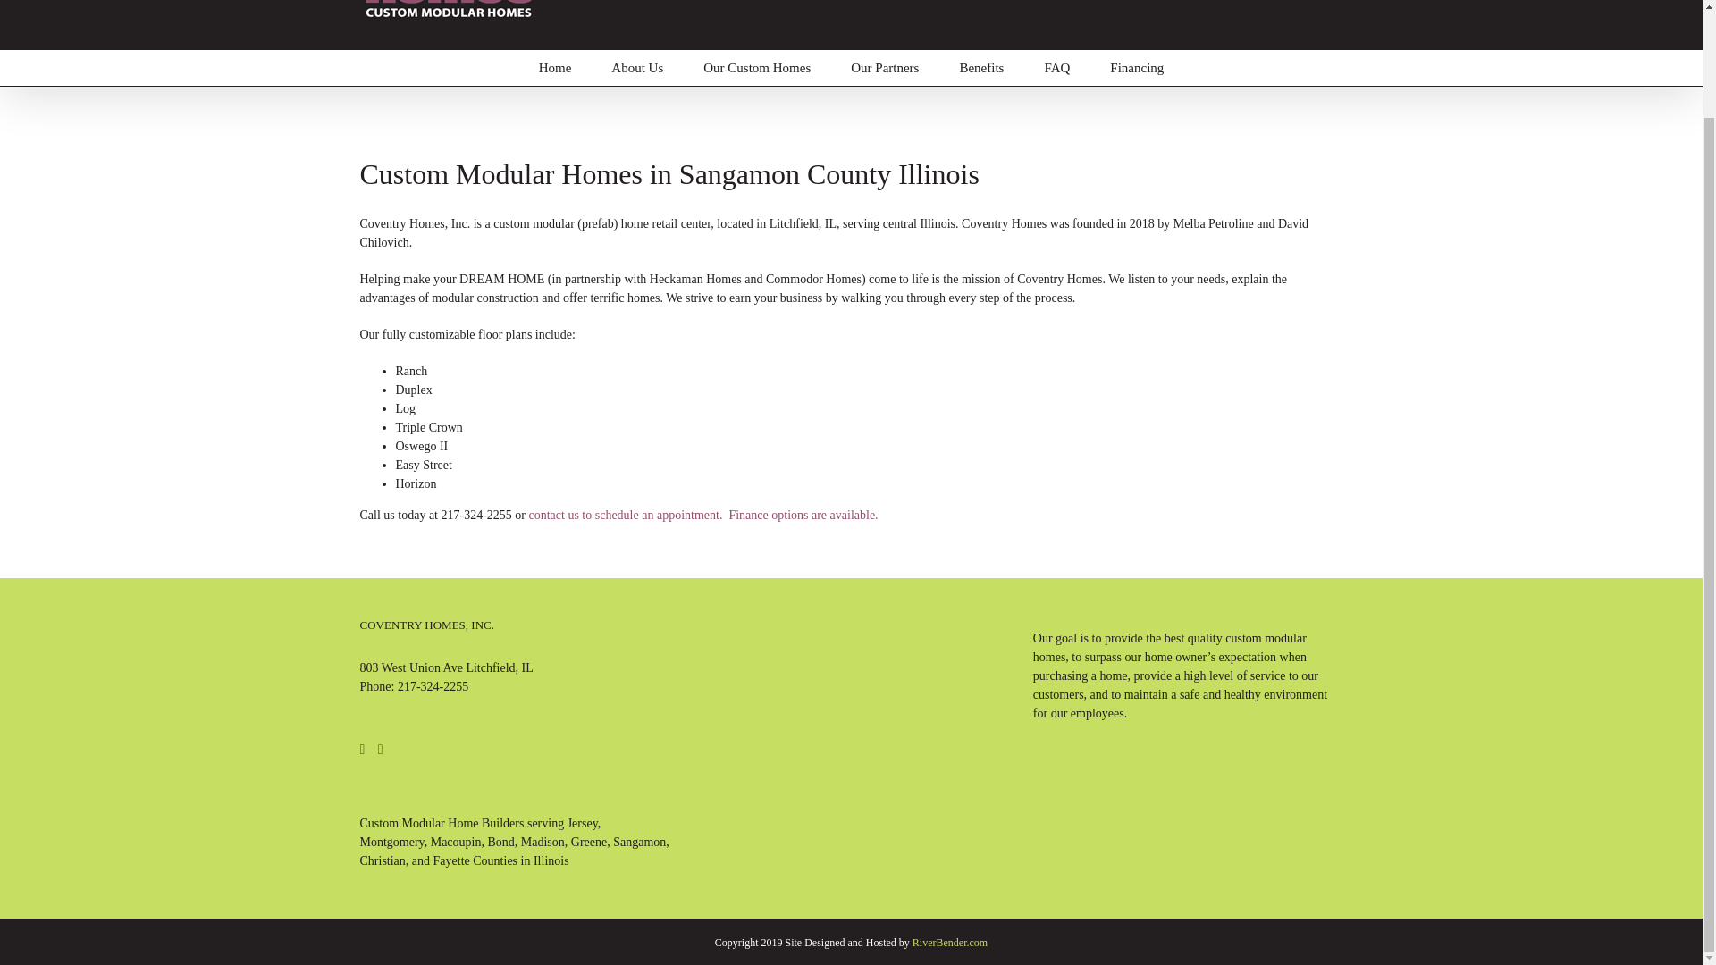 The image size is (1716, 965). I want to click on About Us, so click(637, 68).